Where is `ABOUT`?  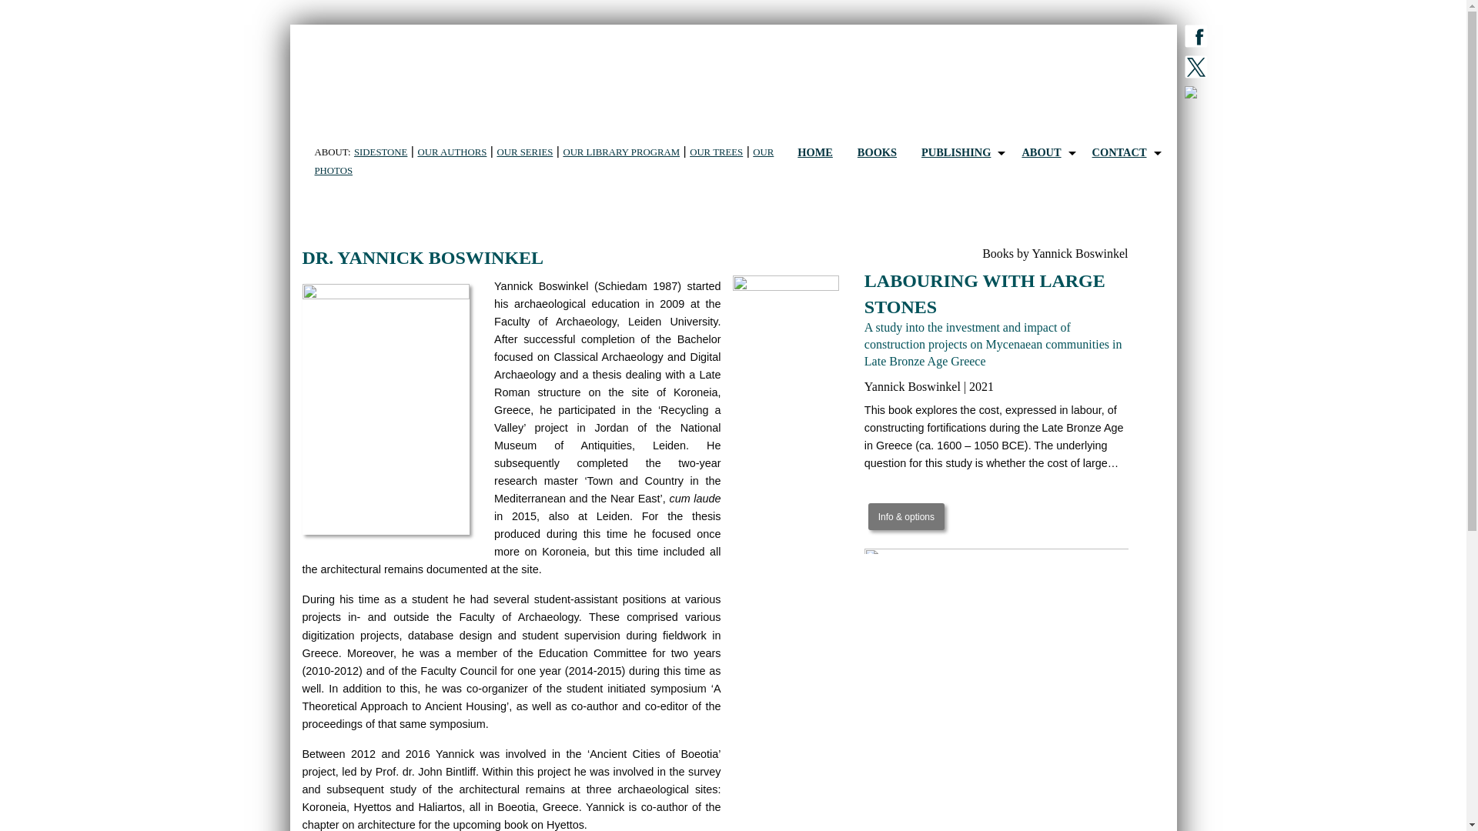
ABOUT is located at coordinates (1044, 152).